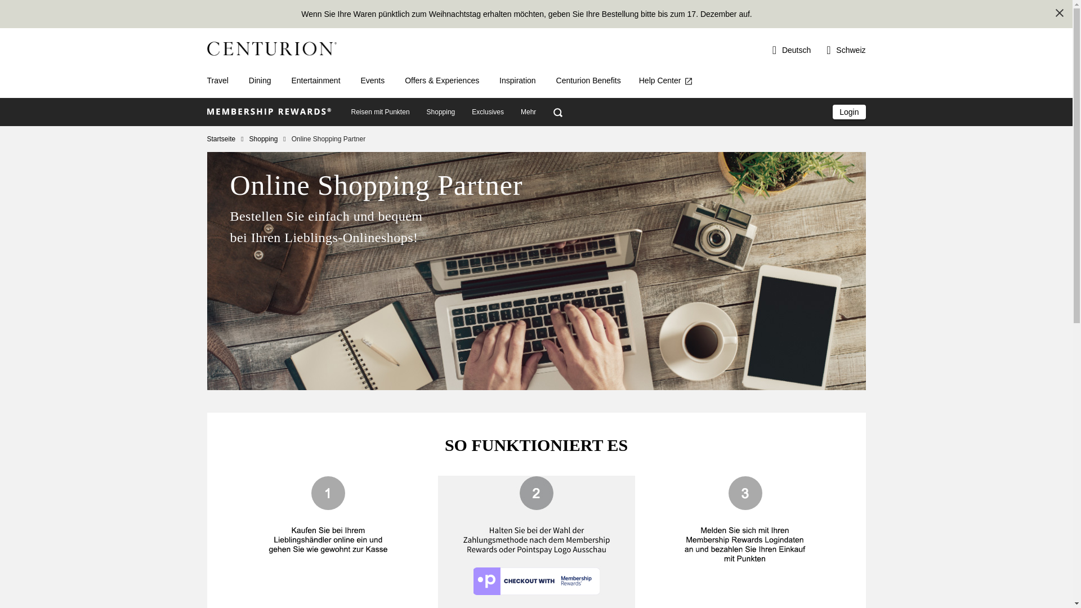  What do you see at coordinates (373, 81) in the screenshot?
I see `Events` at bounding box center [373, 81].